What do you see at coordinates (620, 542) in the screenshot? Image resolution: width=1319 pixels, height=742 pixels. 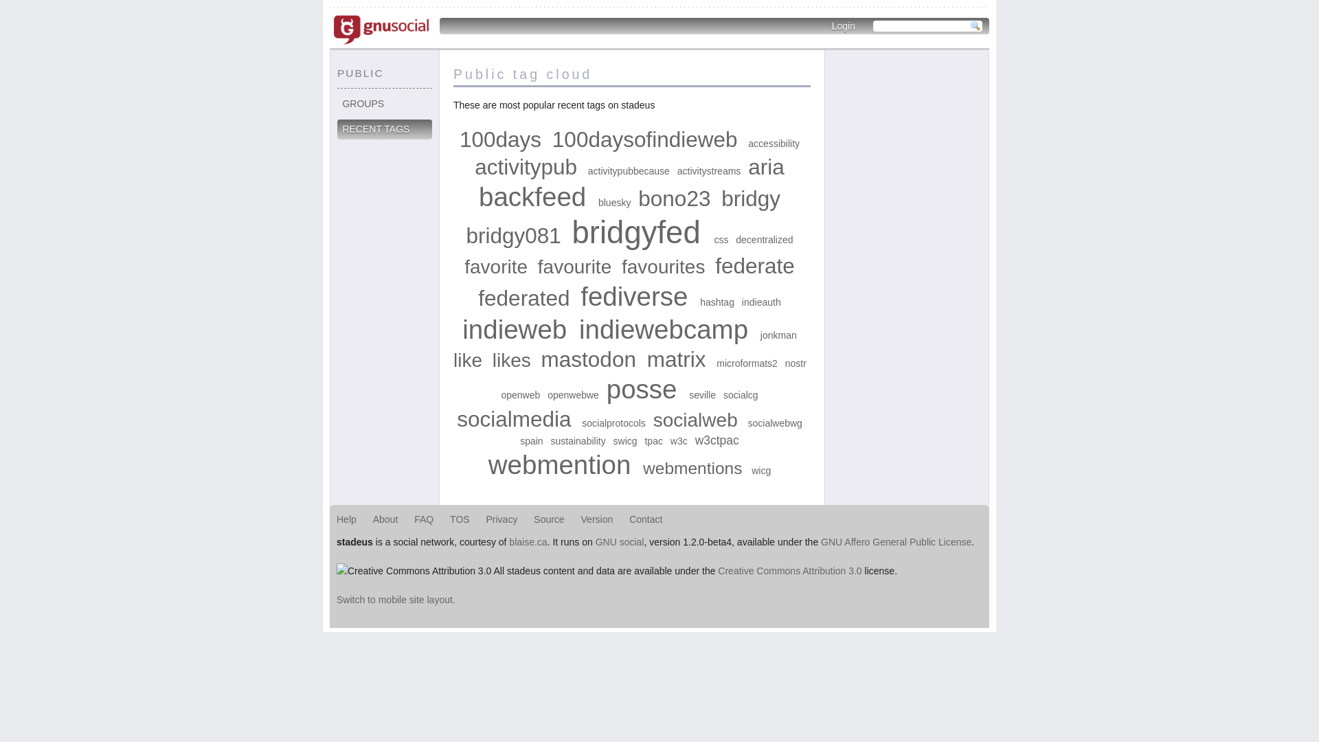 I see `GNU social` at bounding box center [620, 542].